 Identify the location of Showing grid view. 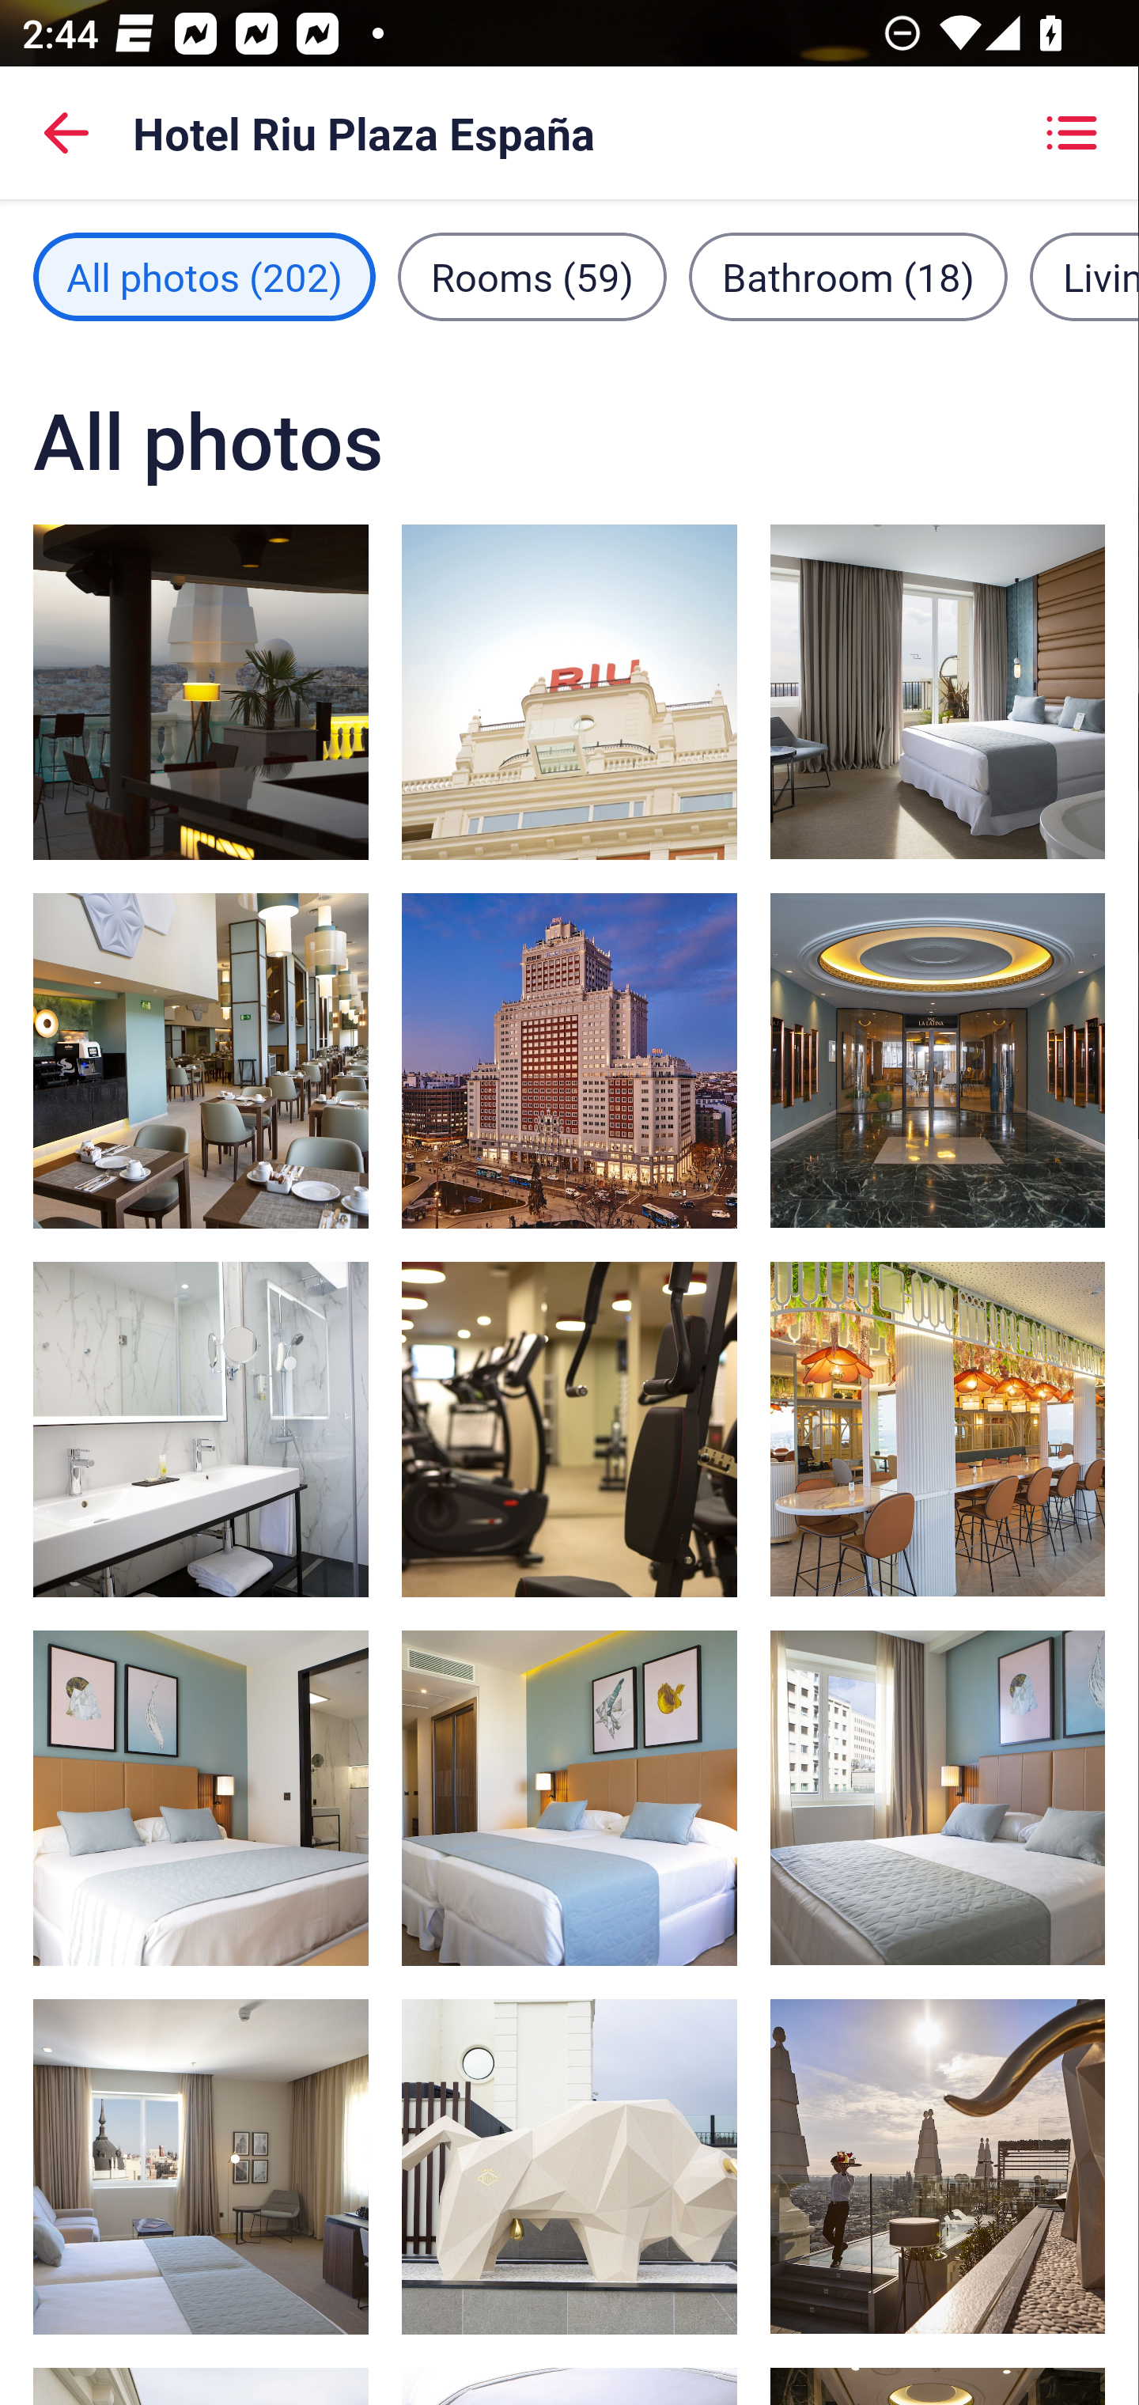
(1071, 133).